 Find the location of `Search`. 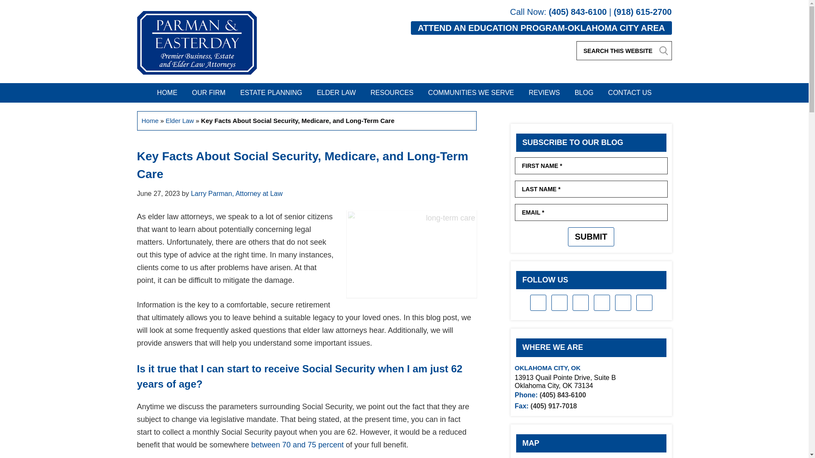

Search is located at coordinates (663, 50).